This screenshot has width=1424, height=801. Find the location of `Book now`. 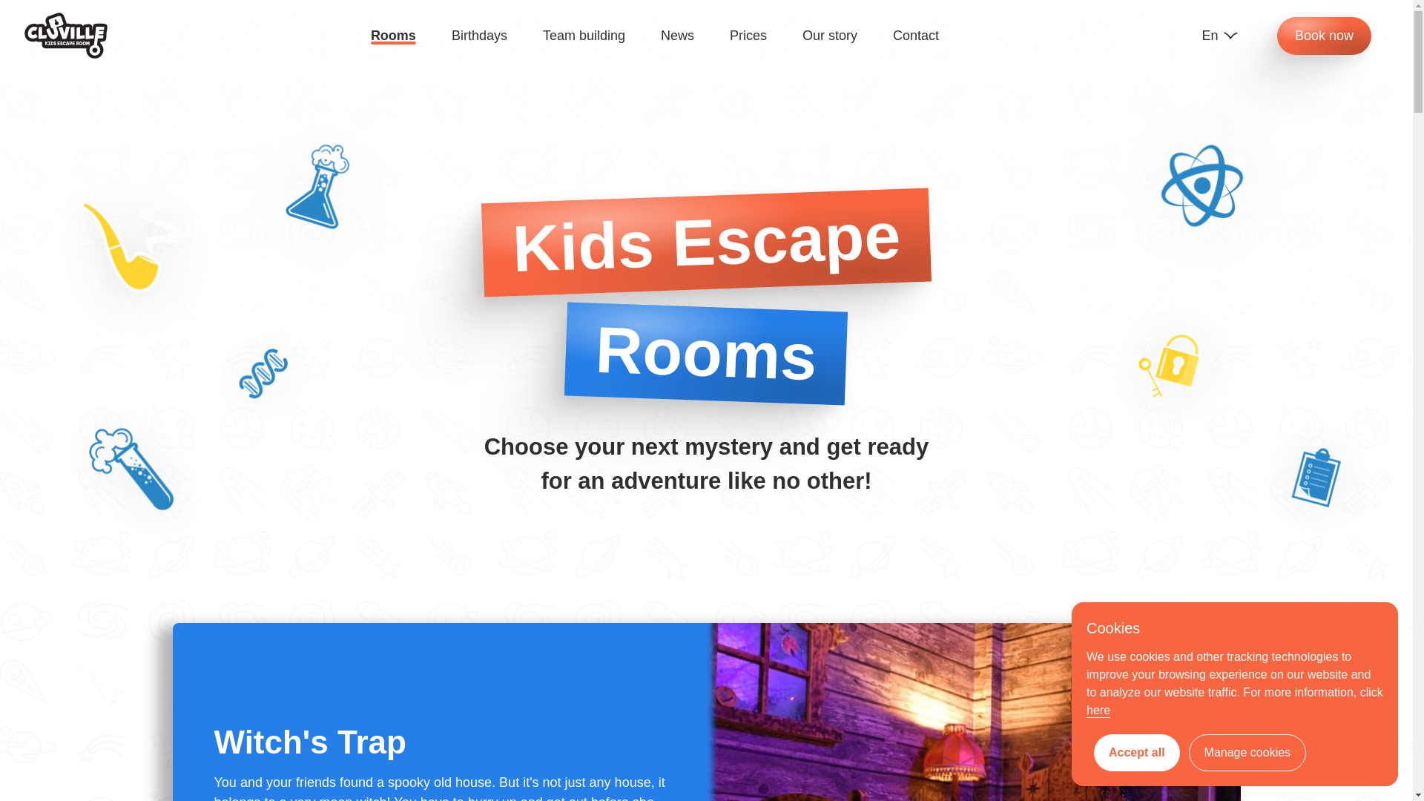

Book now is located at coordinates (1334, 36).